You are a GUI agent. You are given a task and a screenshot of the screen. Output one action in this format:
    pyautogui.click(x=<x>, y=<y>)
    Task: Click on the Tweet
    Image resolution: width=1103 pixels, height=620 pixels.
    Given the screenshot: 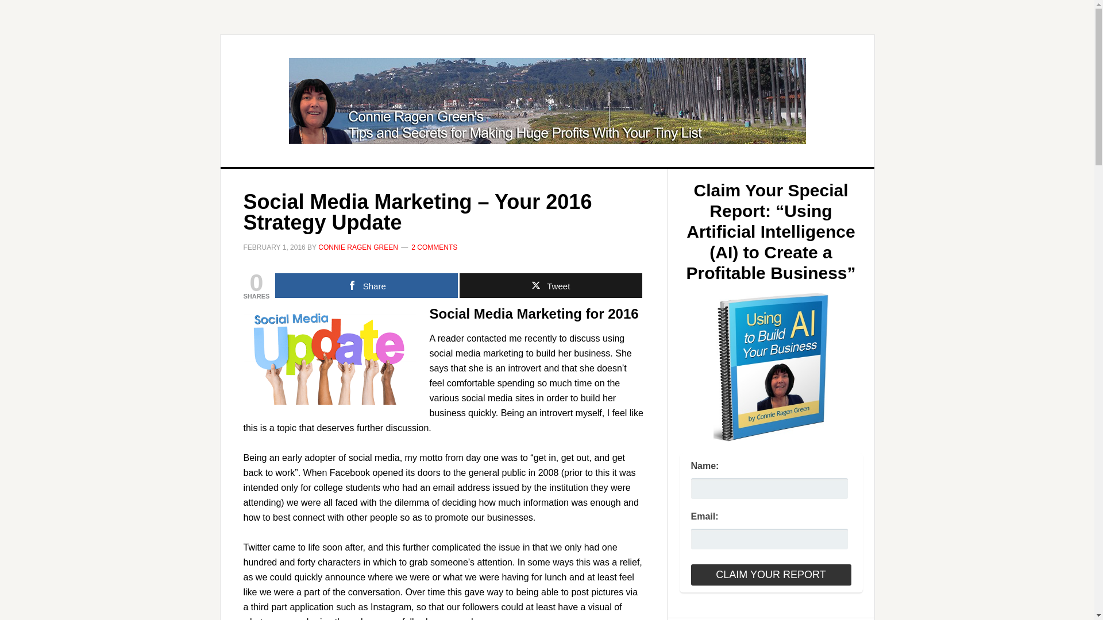 What is the action you would take?
    pyautogui.click(x=550, y=286)
    